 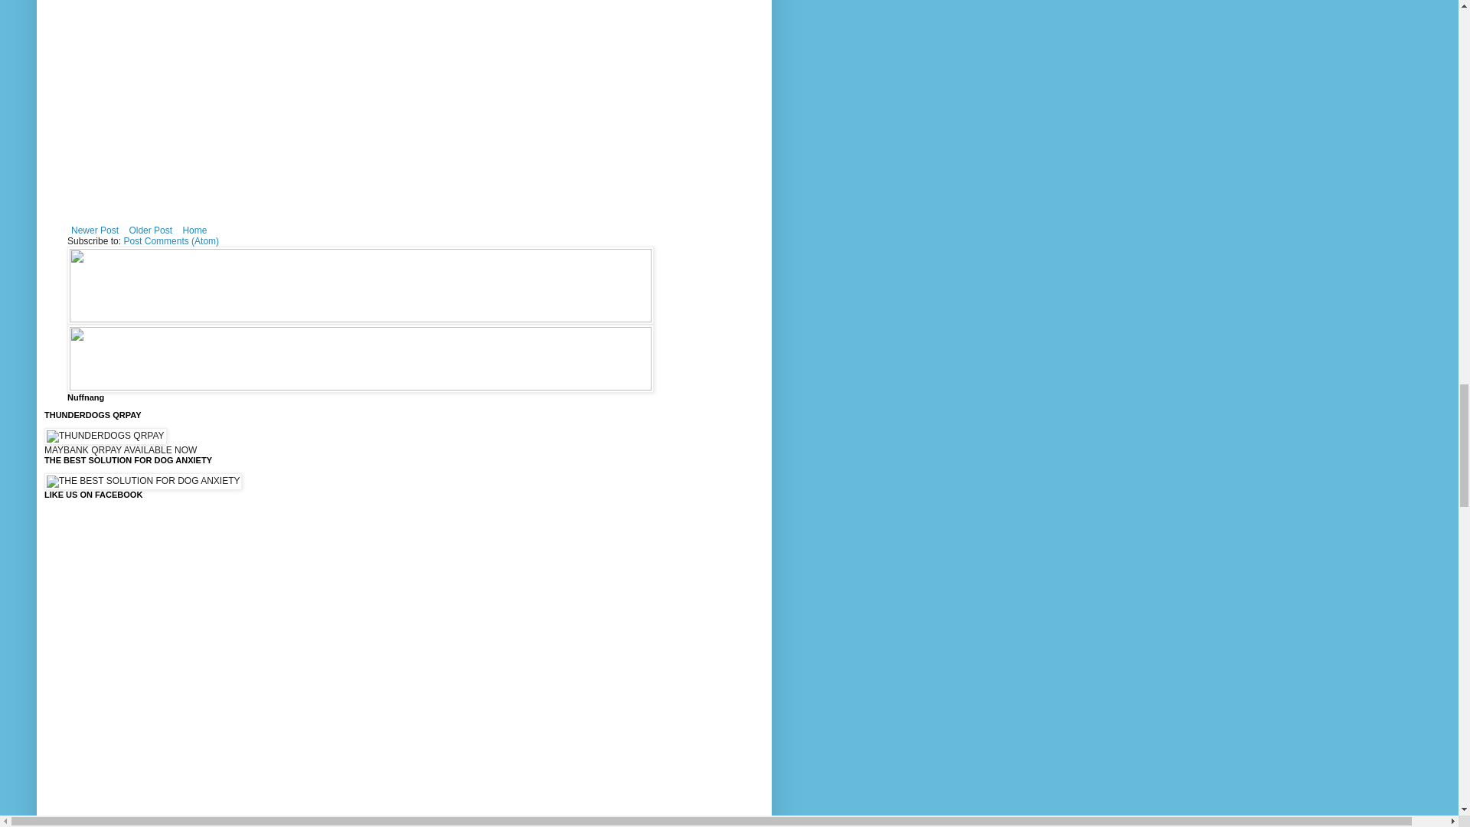 I want to click on Home, so click(x=194, y=230).